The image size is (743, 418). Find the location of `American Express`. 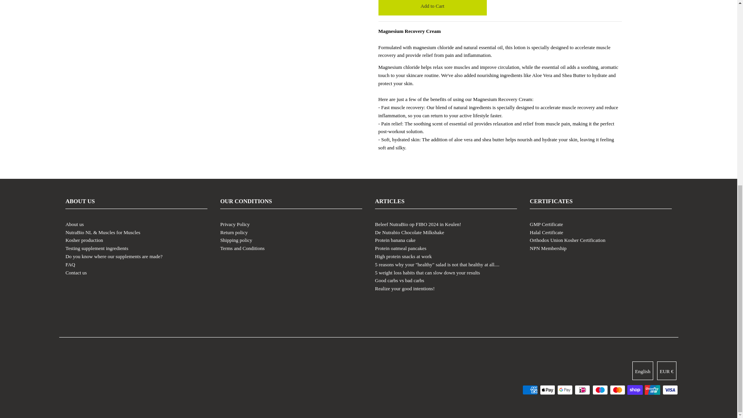

American Express is located at coordinates (530, 390).